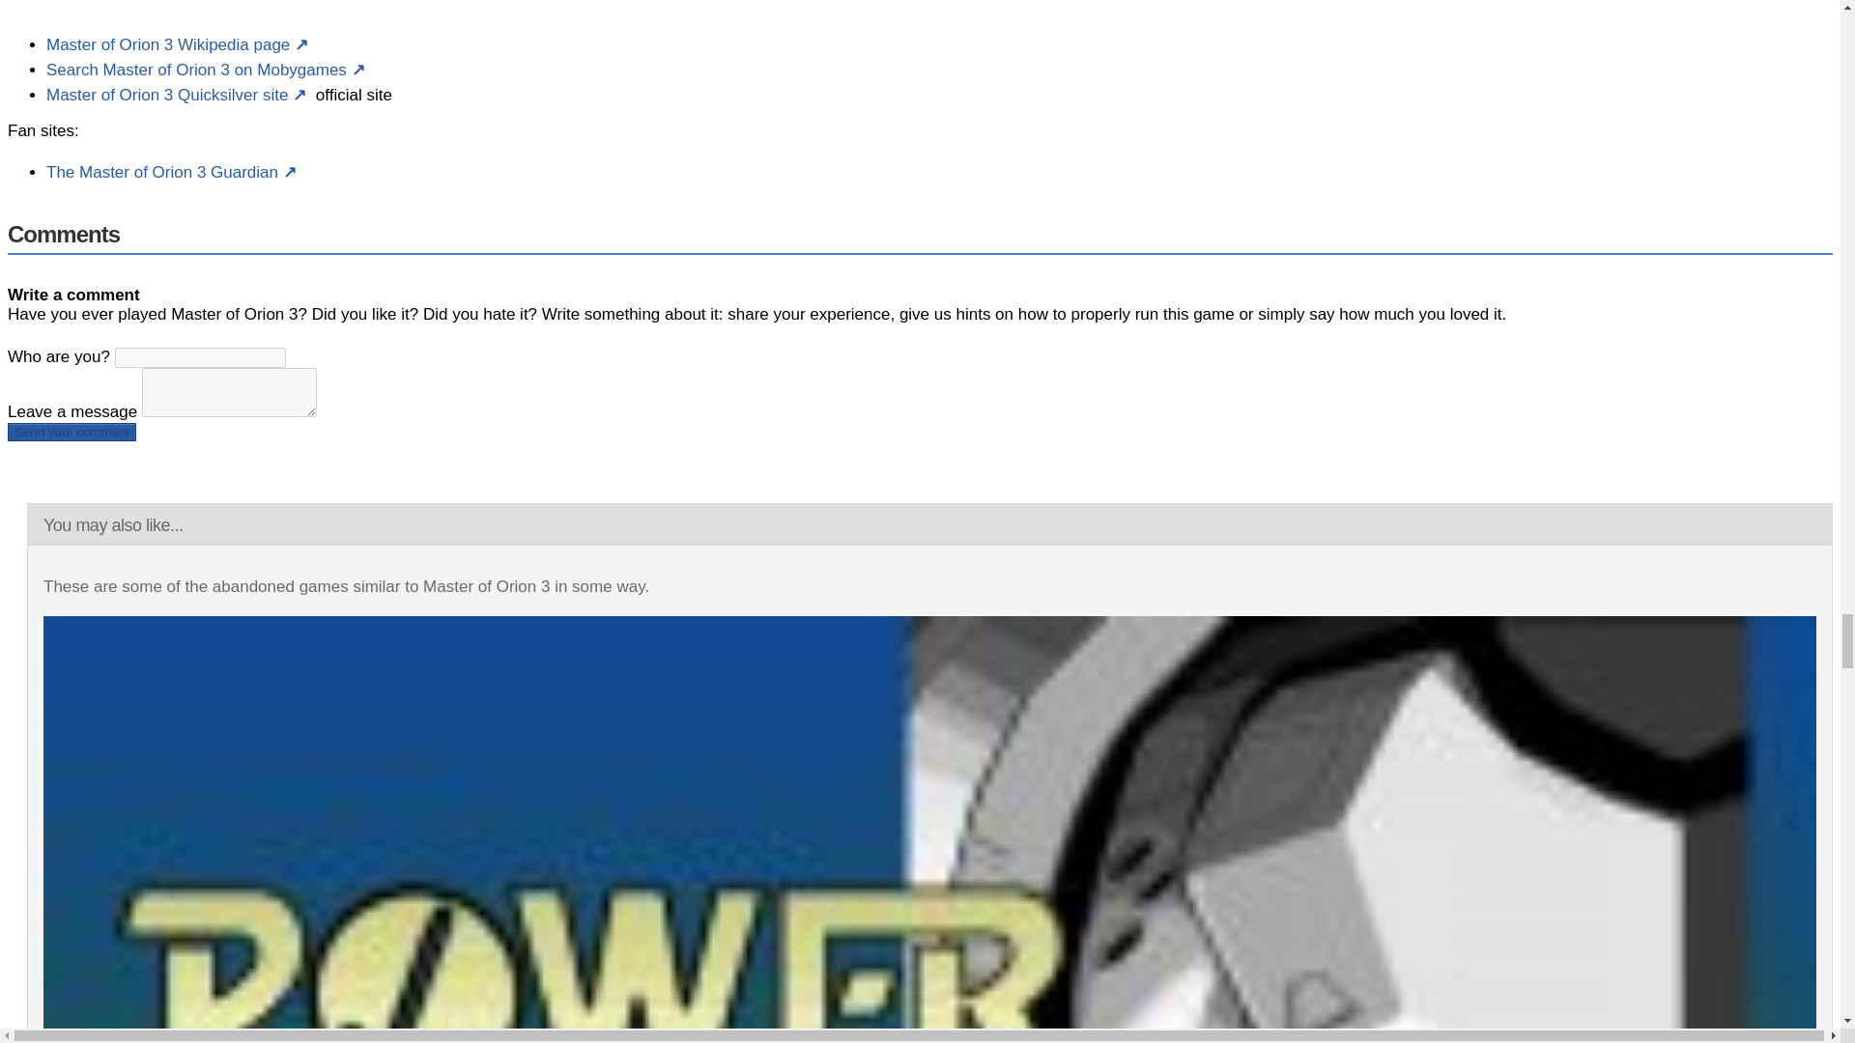 Image resolution: width=1855 pixels, height=1043 pixels. I want to click on Wikipedia , so click(180, 44).